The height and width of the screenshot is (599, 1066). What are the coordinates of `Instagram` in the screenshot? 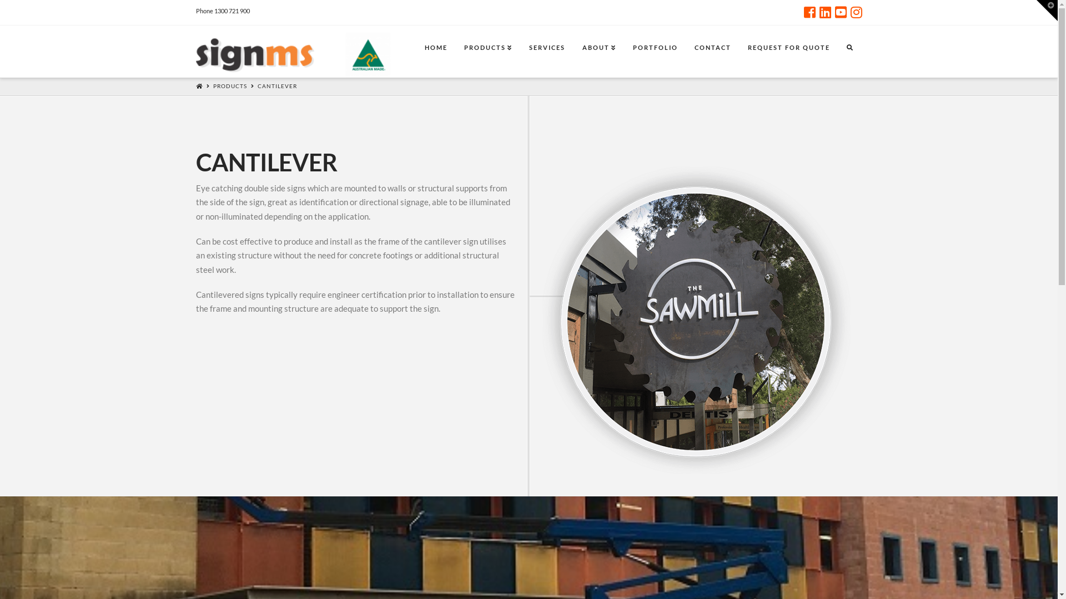 It's located at (856, 12).